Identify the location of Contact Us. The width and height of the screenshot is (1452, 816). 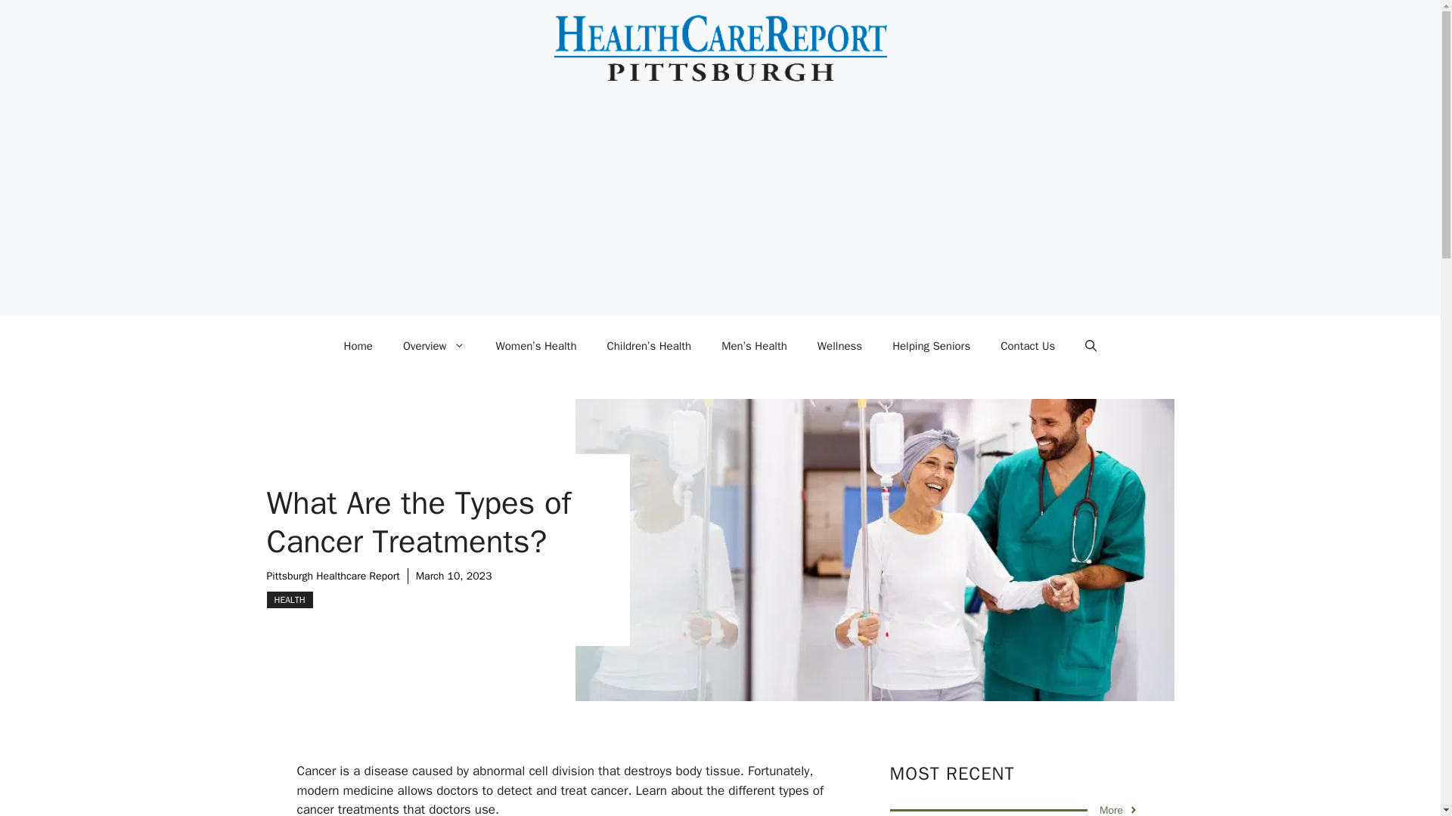
(1028, 346).